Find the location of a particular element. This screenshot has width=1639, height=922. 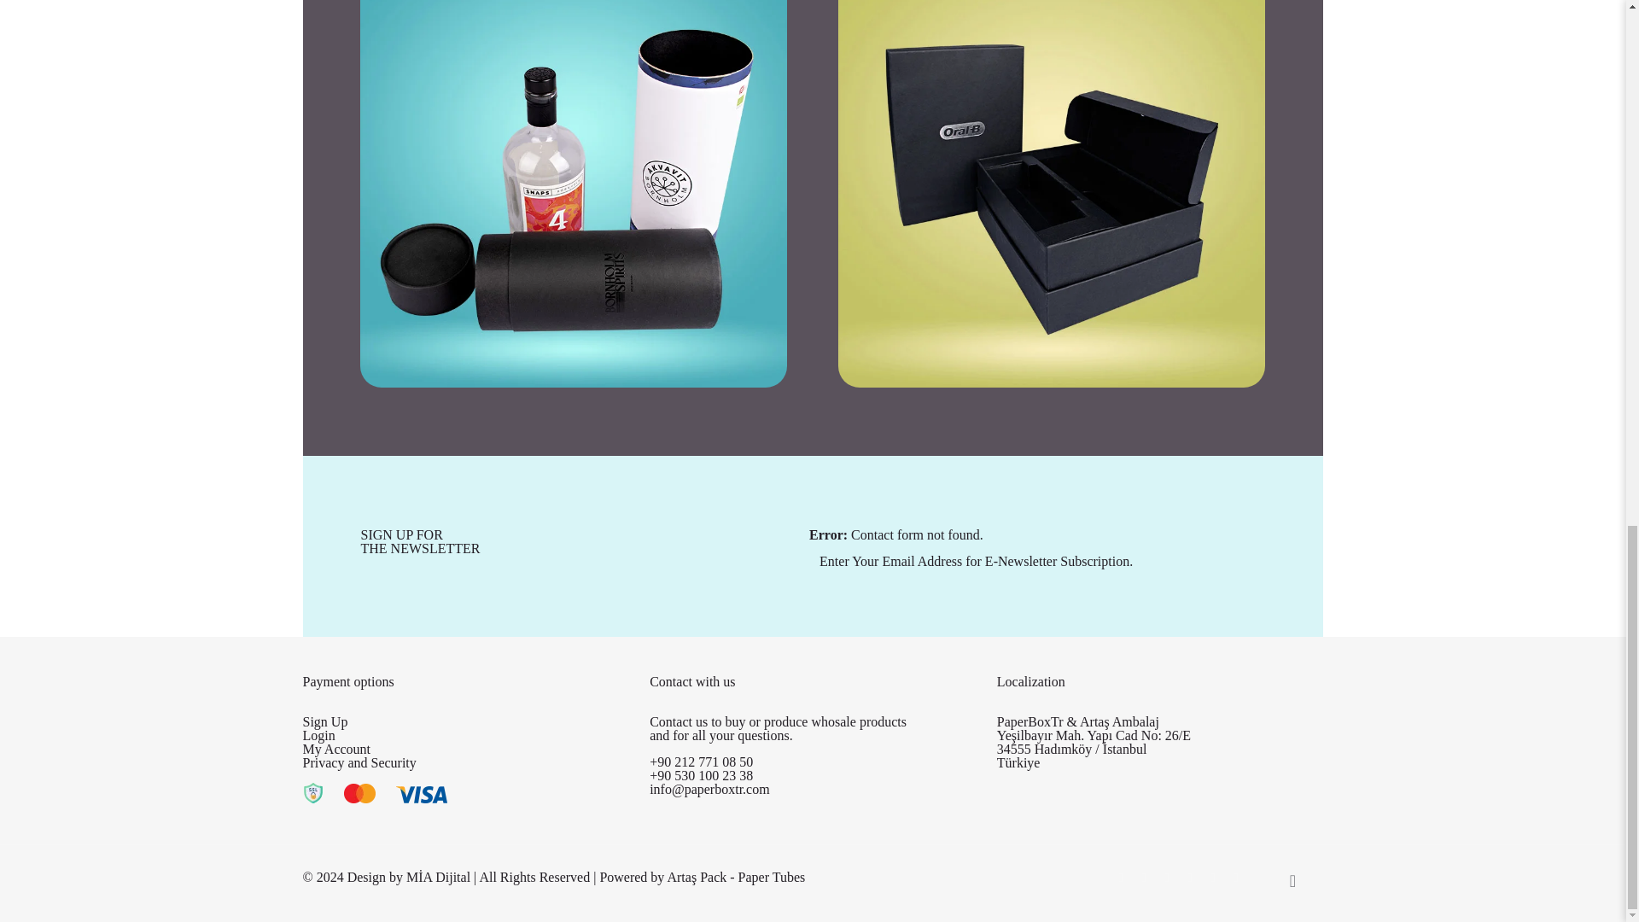

LinkedIn is located at coordinates (1190, 877).